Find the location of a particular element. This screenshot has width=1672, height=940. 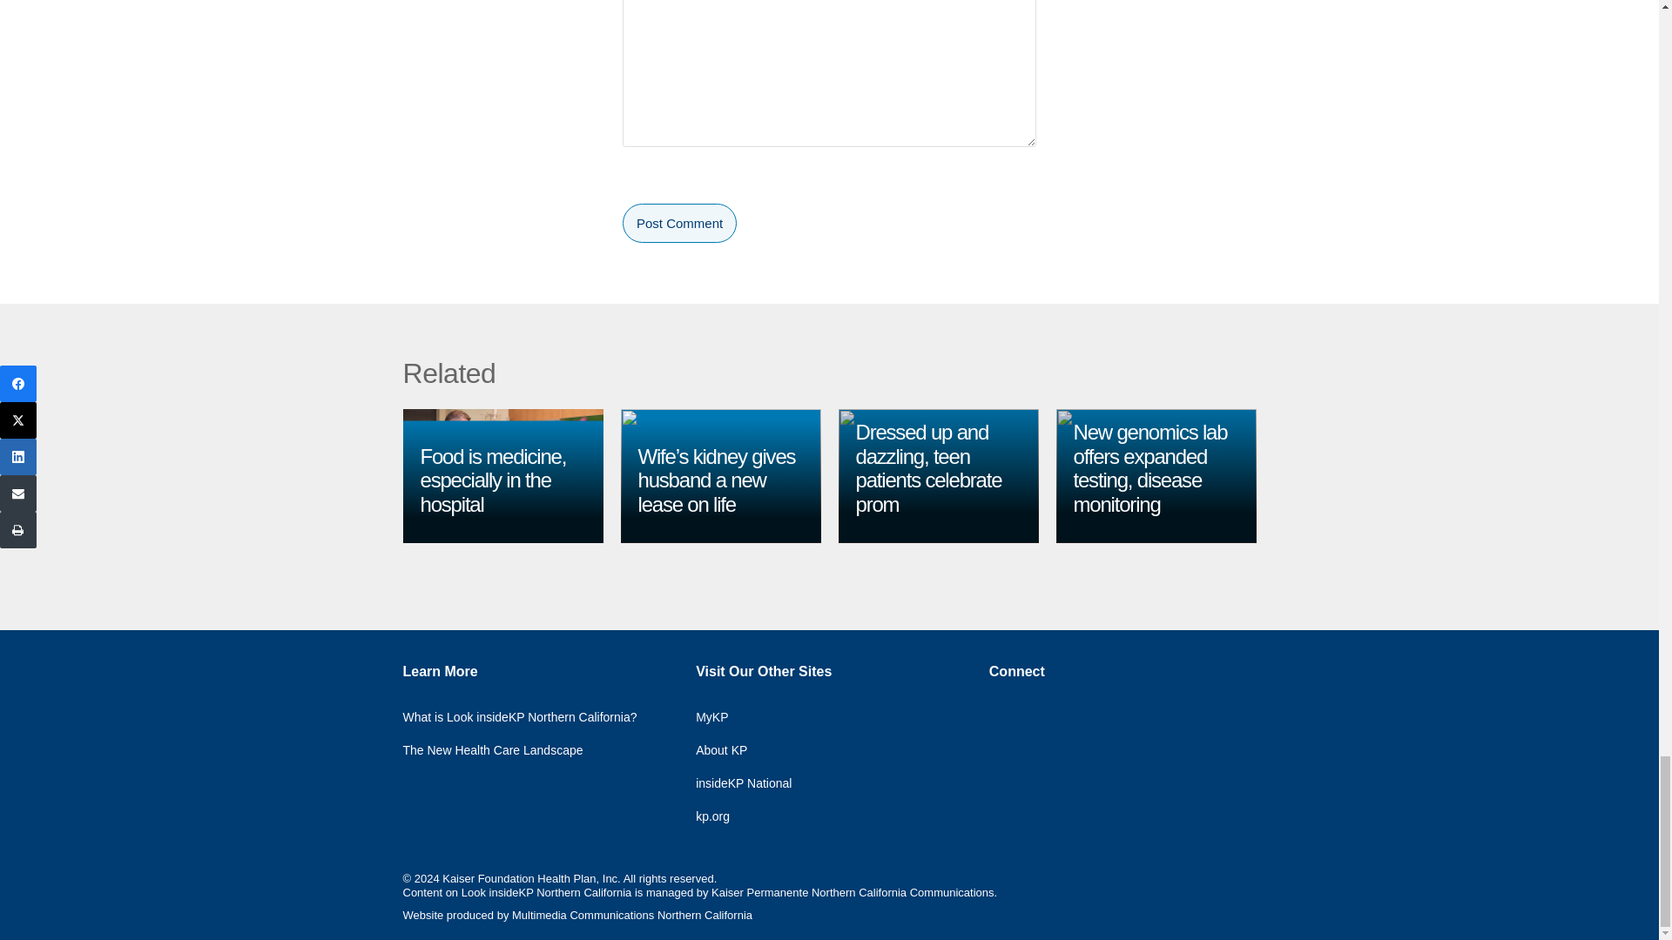

About KP is located at coordinates (733, 745).